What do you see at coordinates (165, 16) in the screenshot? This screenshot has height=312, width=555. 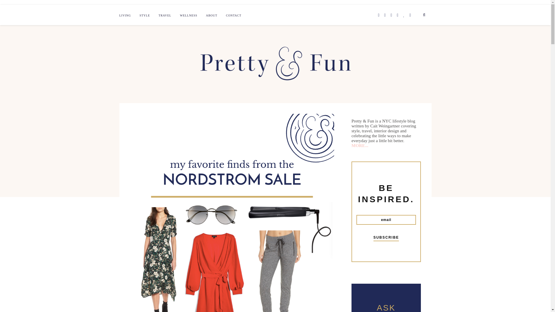 I see `Travel` at bounding box center [165, 16].